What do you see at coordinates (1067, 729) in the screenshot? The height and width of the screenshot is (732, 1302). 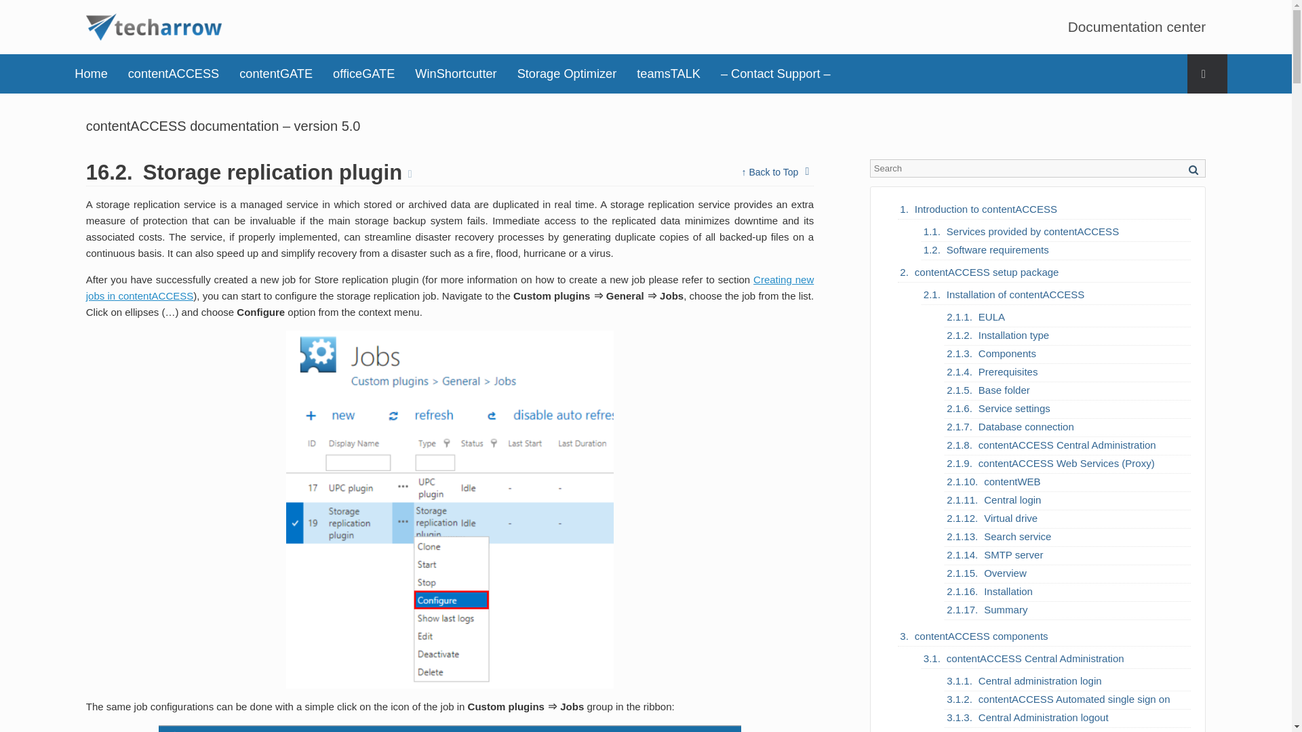 I see `contentACCESS Central Administration user interface` at bounding box center [1067, 729].